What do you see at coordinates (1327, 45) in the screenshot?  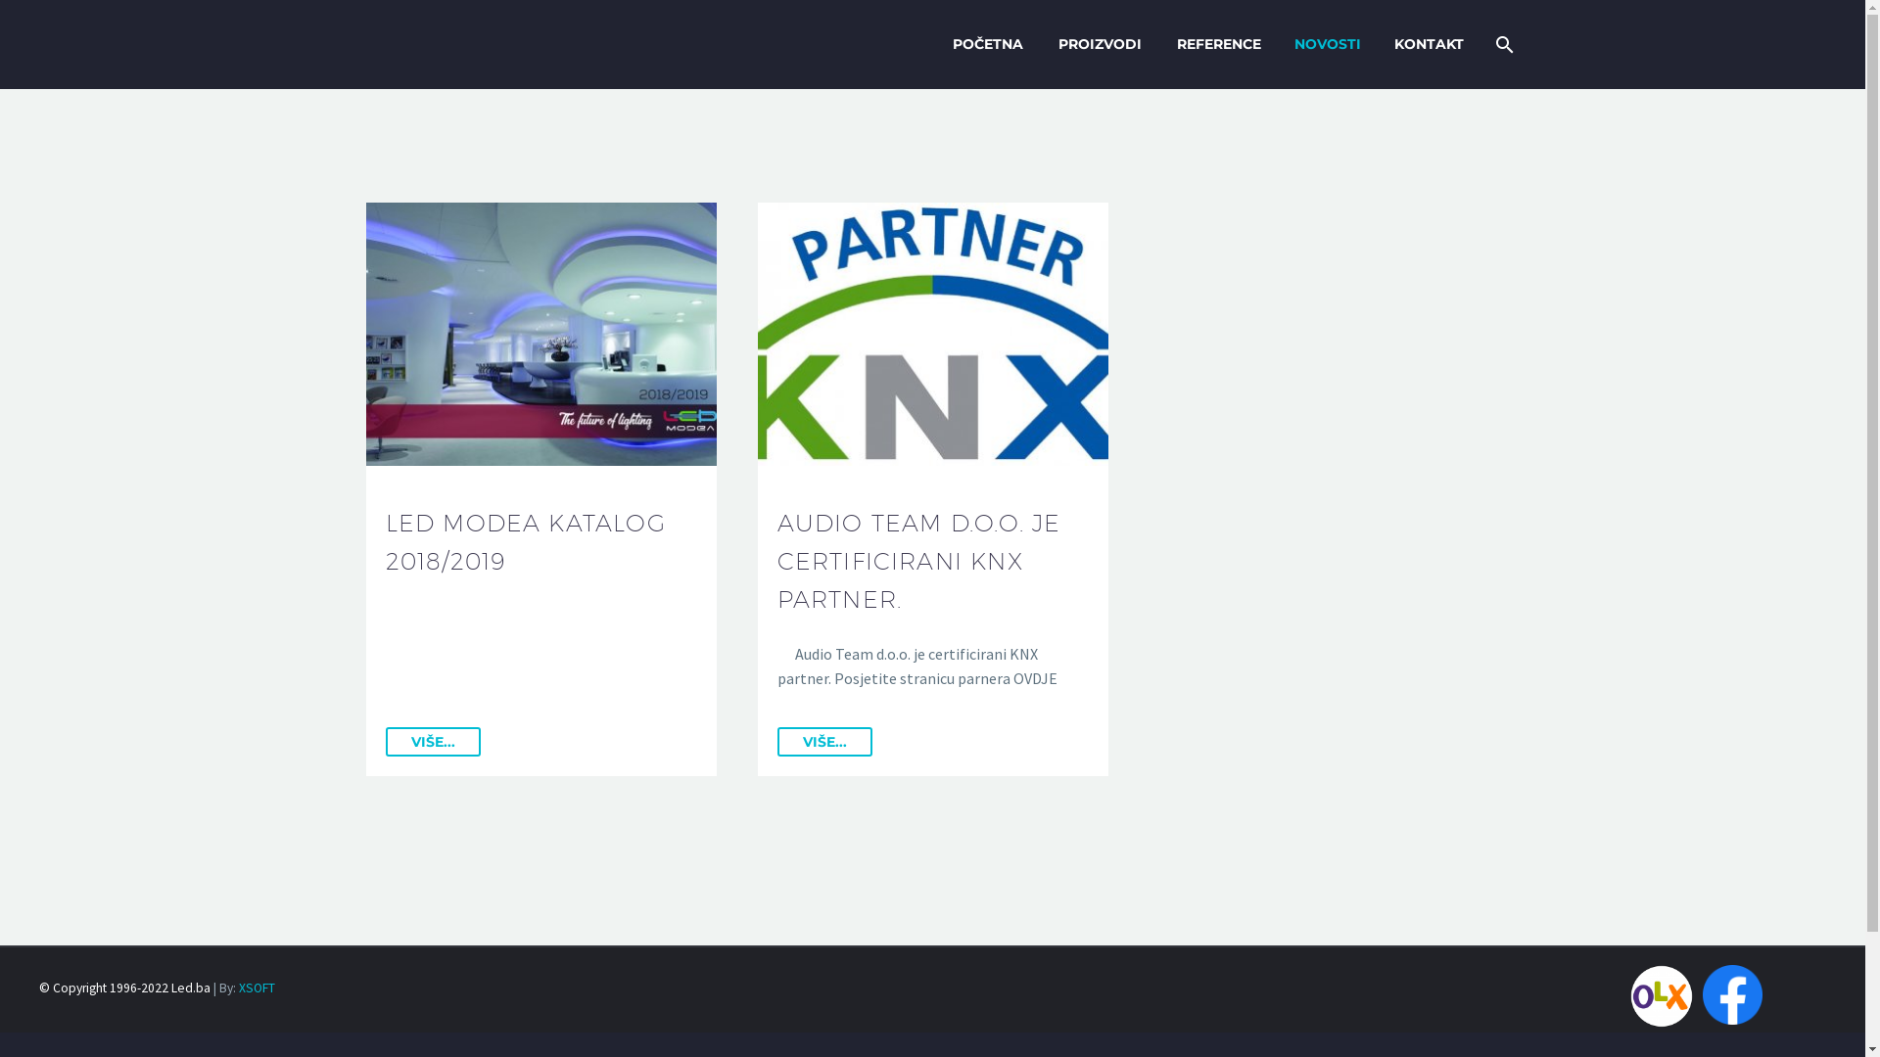 I see `NOVOSTI` at bounding box center [1327, 45].